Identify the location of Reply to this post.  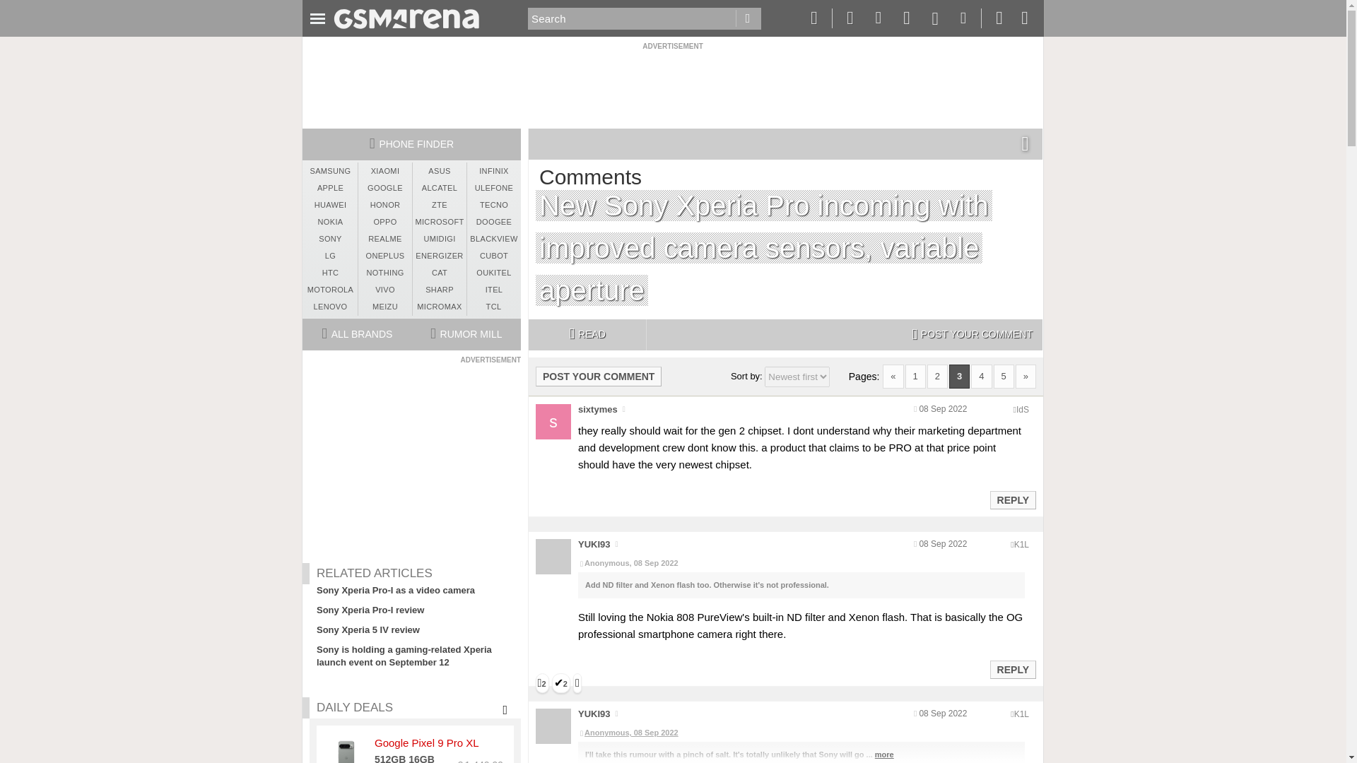
(1012, 669).